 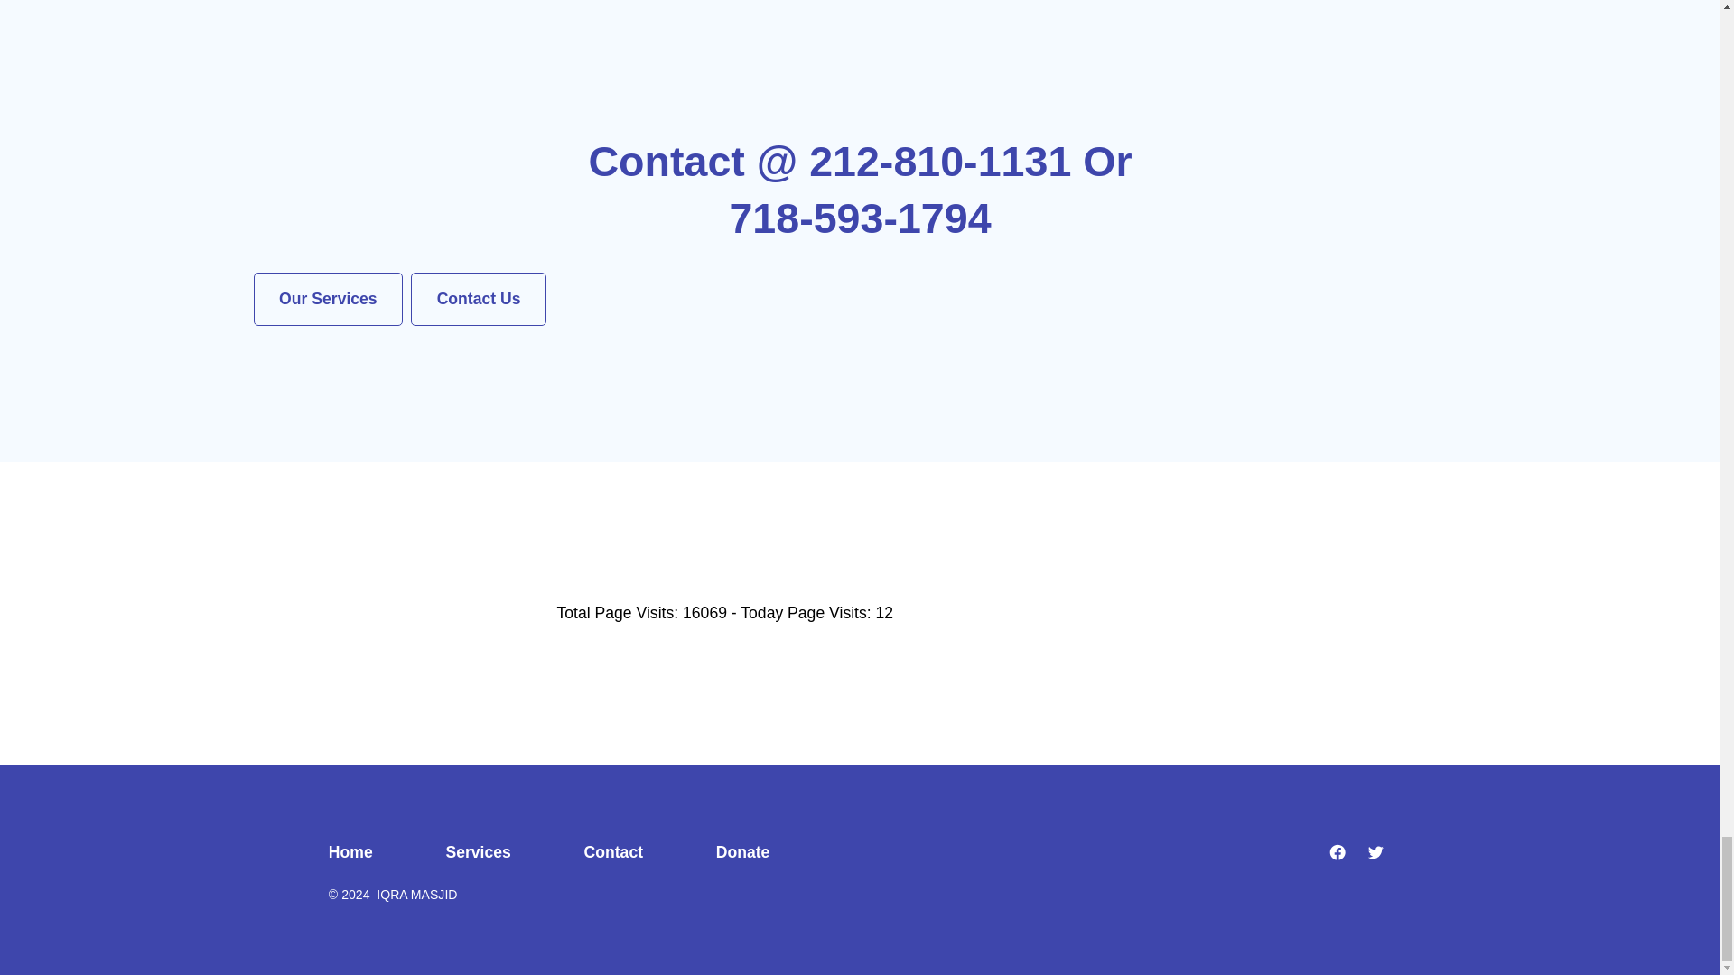 I want to click on Contact Us, so click(x=479, y=299).